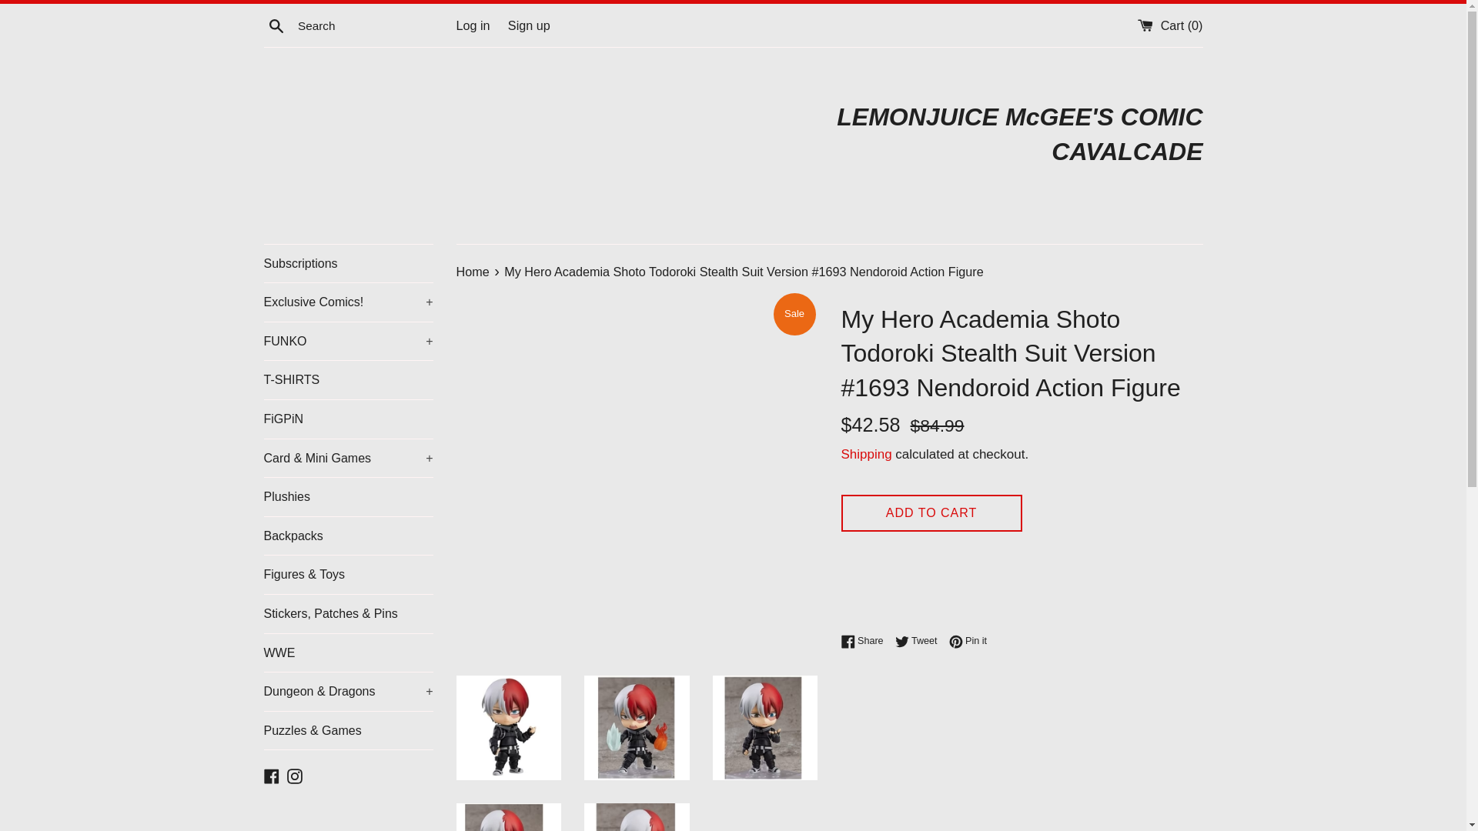 This screenshot has width=1478, height=831. I want to click on Back to the frontpage, so click(473, 271).